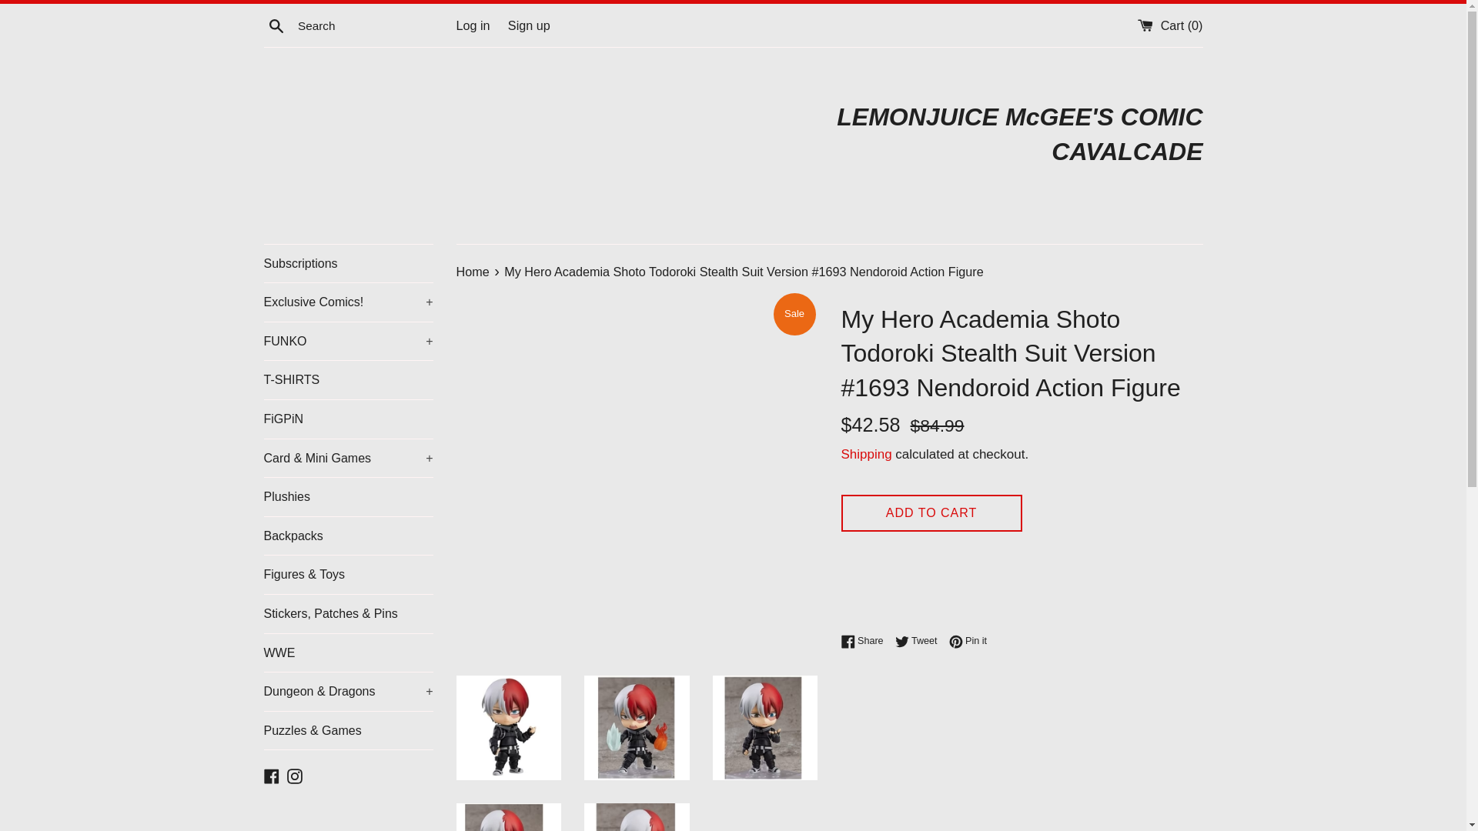 This screenshot has width=1478, height=831. I want to click on Back to the frontpage, so click(473, 271).